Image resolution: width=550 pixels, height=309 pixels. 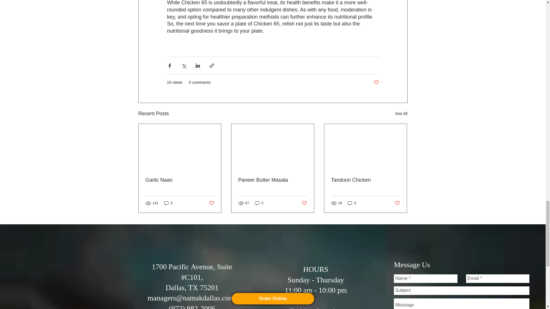 What do you see at coordinates (168, 203) in the screenshot?
I see `0` at bounding box center [168, 203].